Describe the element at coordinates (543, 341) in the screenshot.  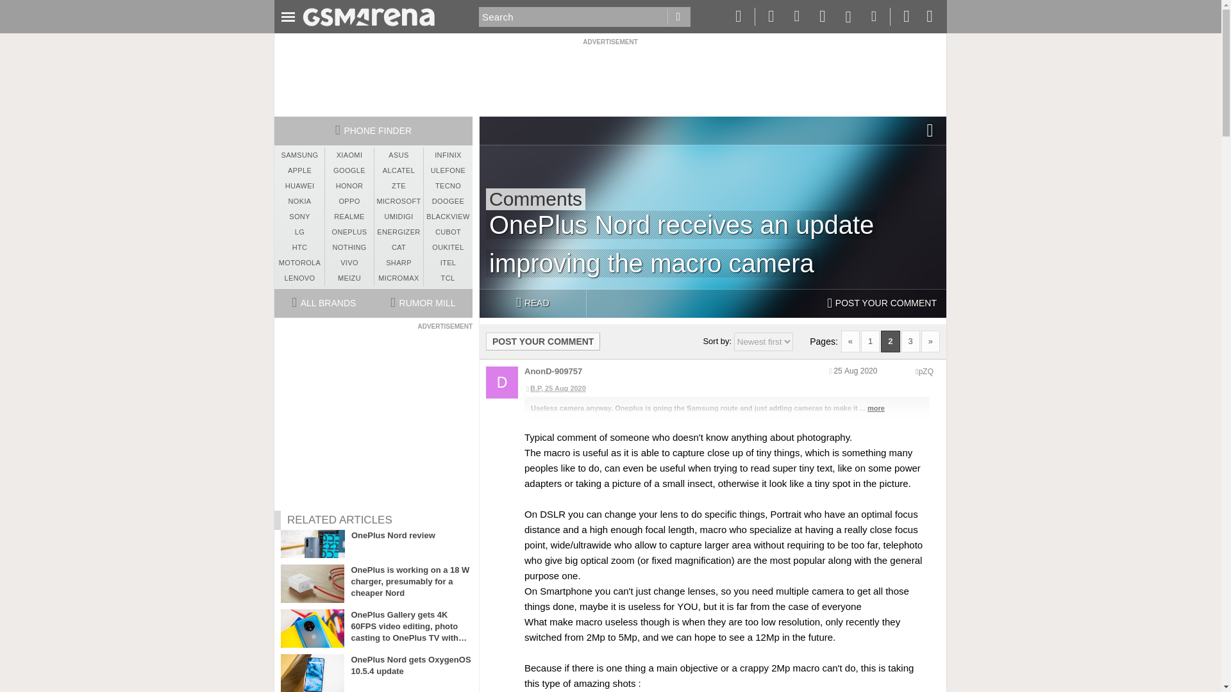
I see `POST YOUR COMMENT` at that location.